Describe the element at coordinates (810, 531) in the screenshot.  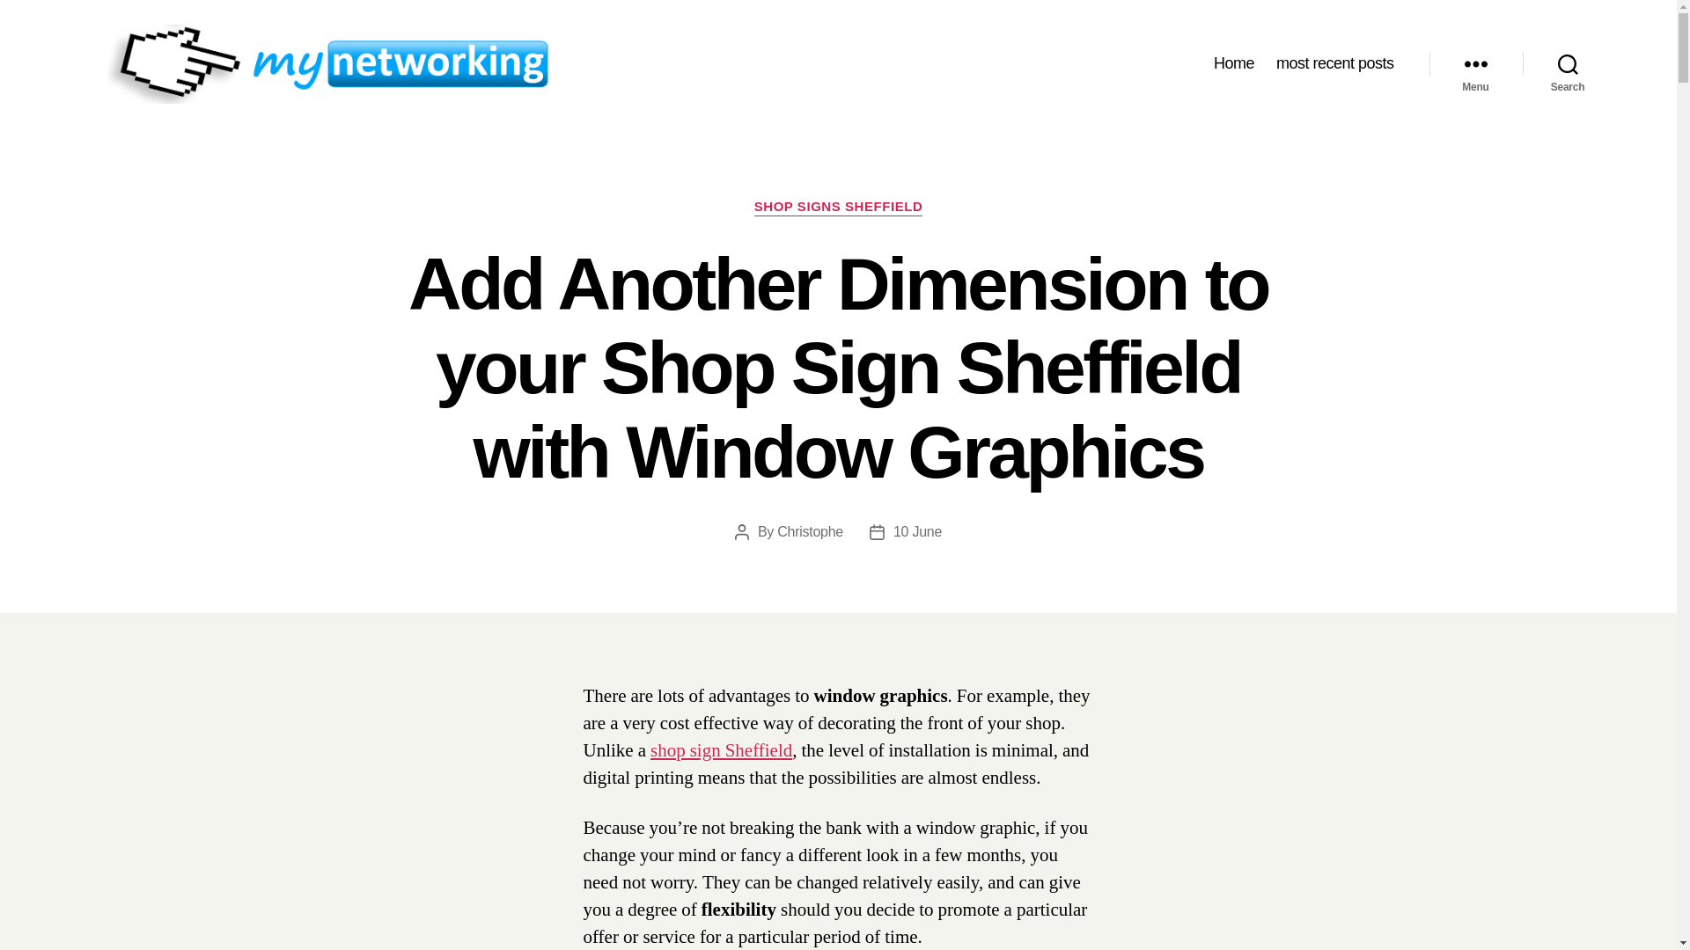
I see `Christophe` at that location.